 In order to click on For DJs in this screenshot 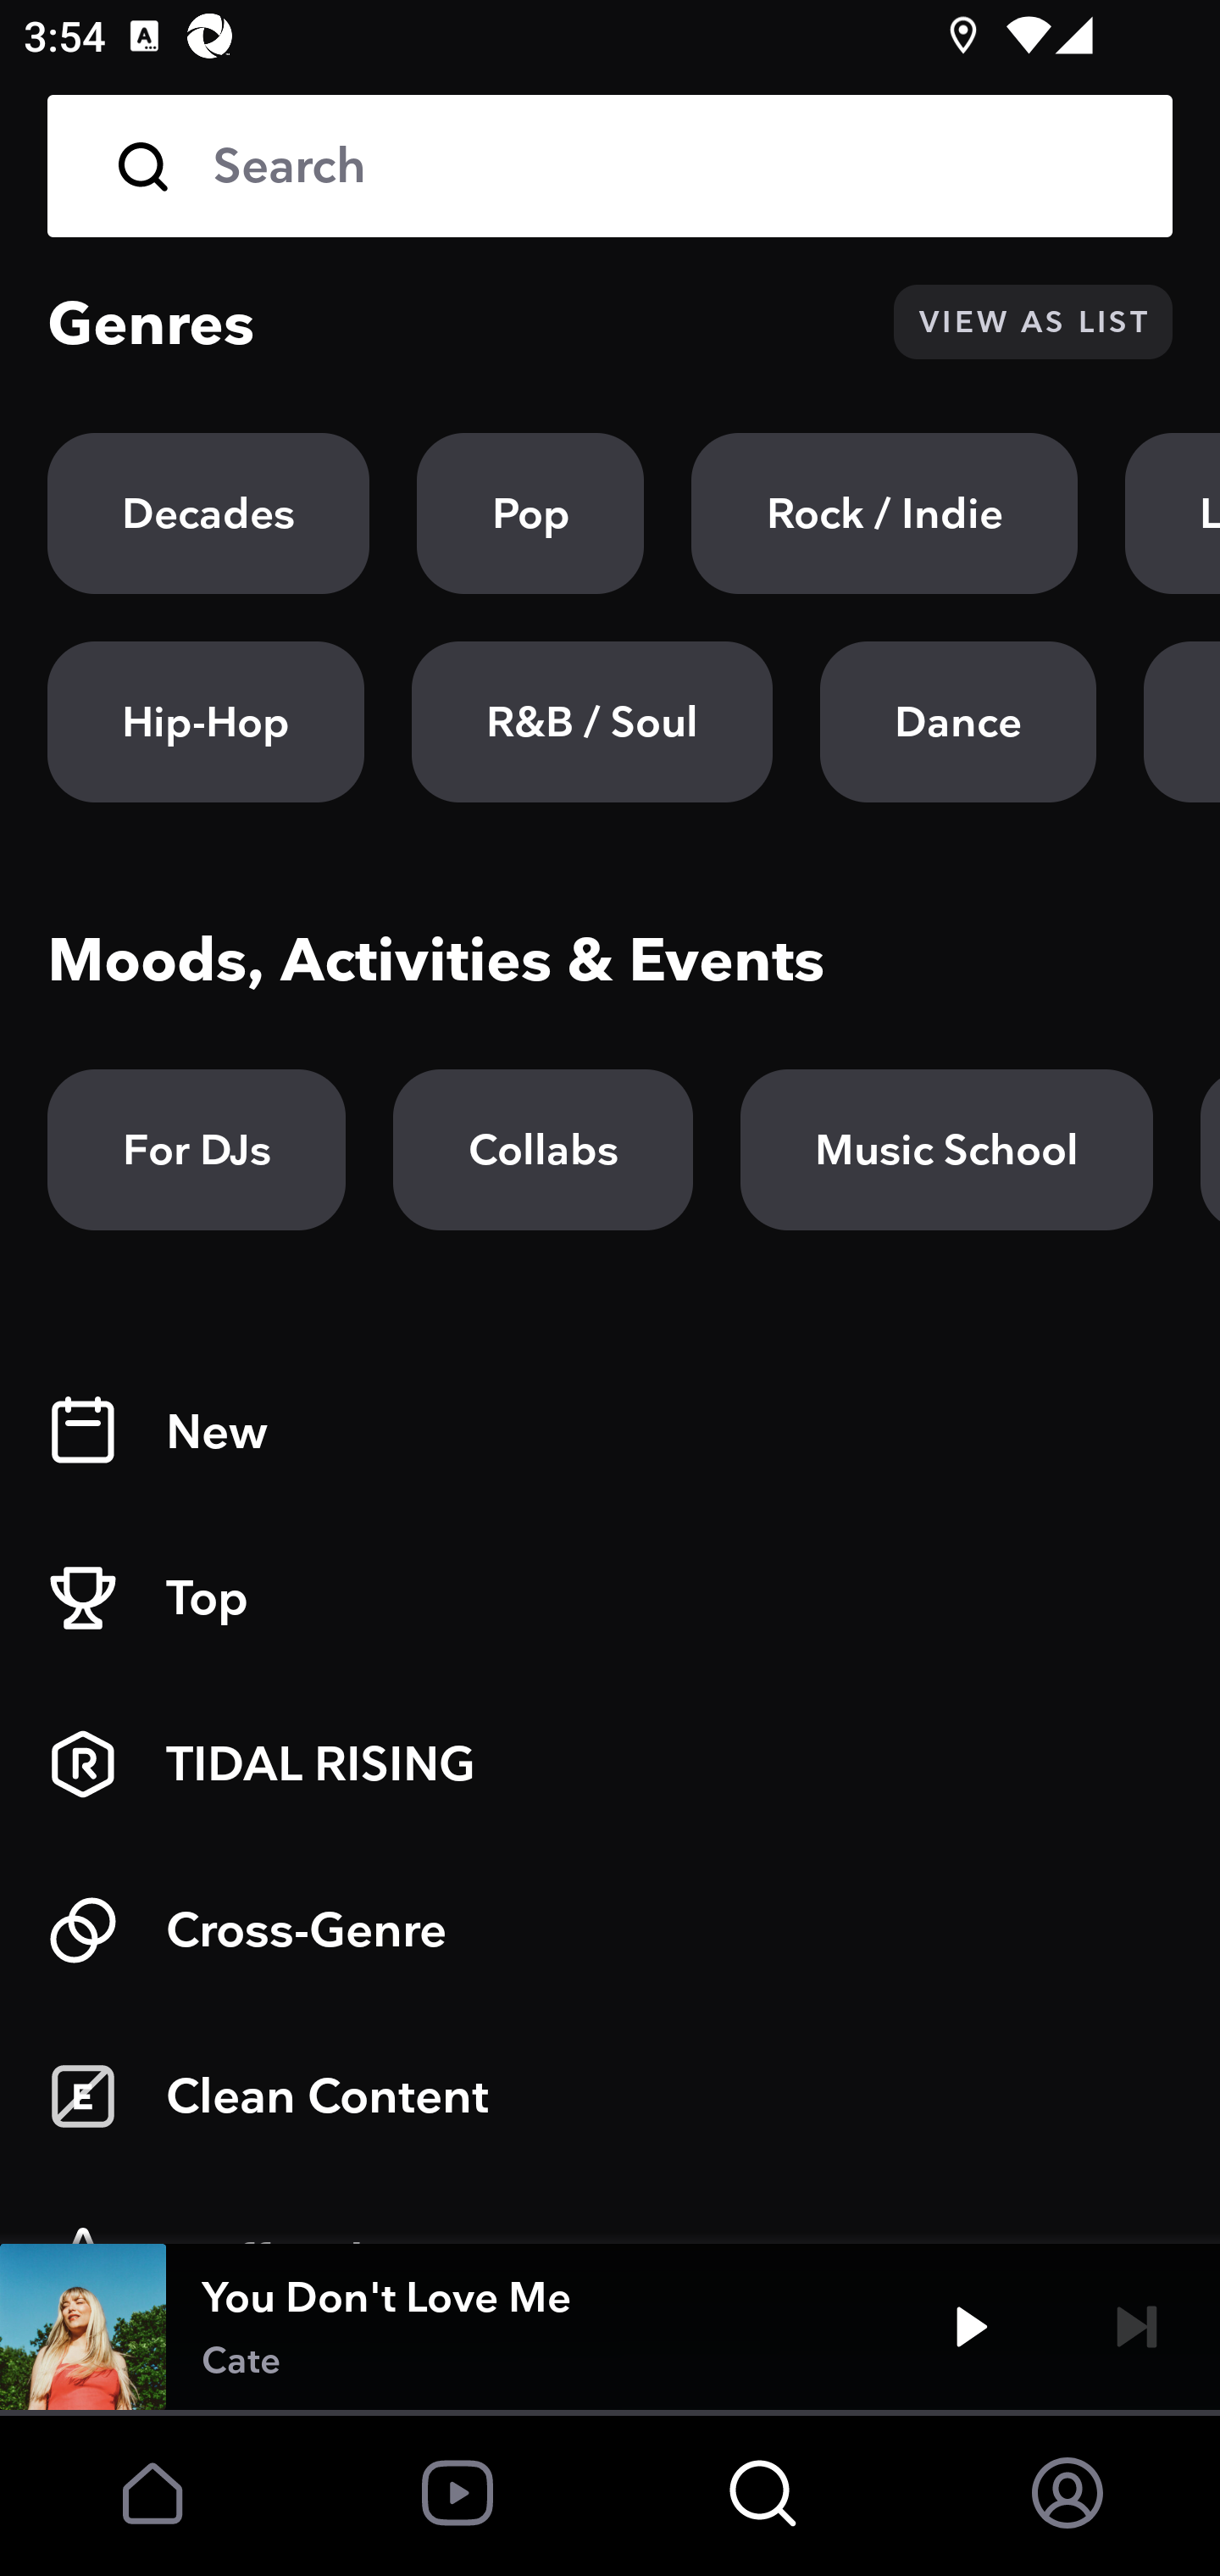, I will do `click(197, 1150)`.